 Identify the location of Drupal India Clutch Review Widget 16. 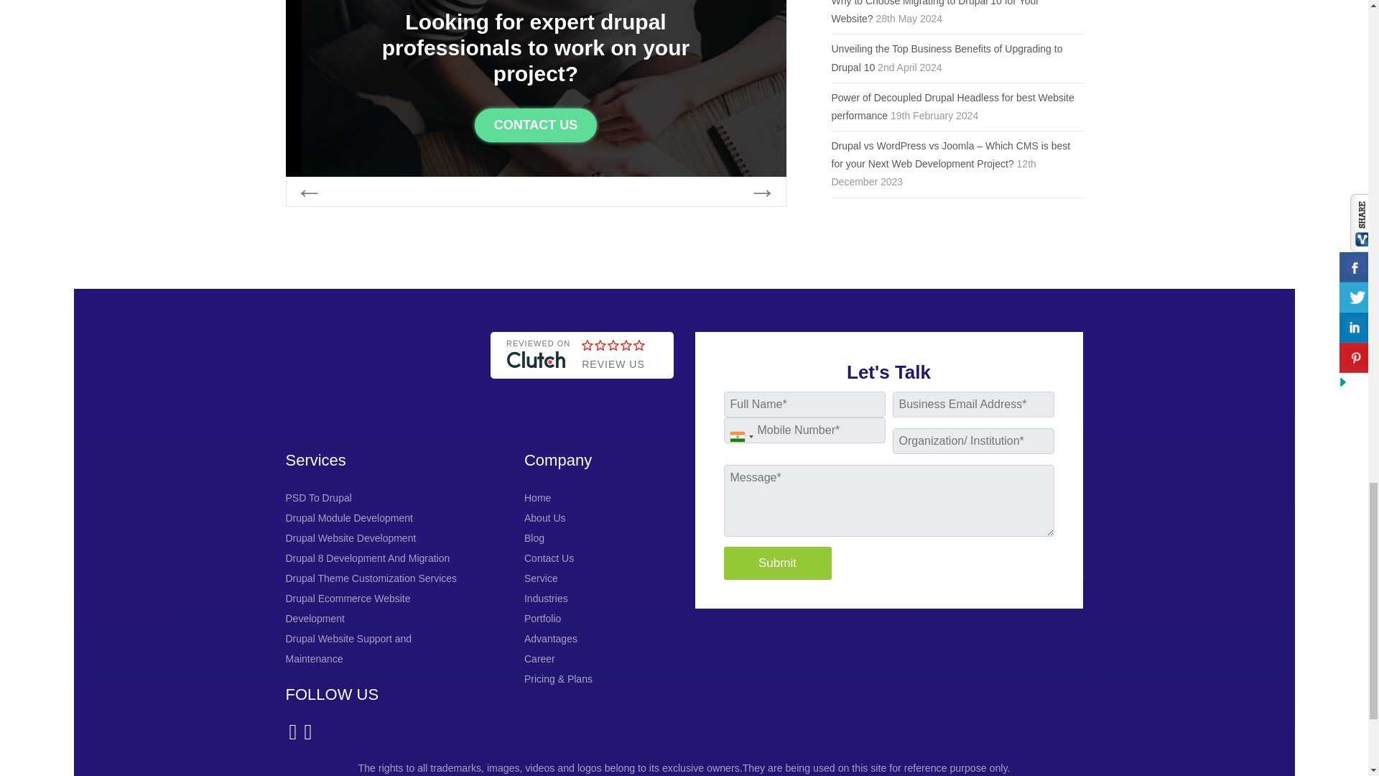
(582, 392).